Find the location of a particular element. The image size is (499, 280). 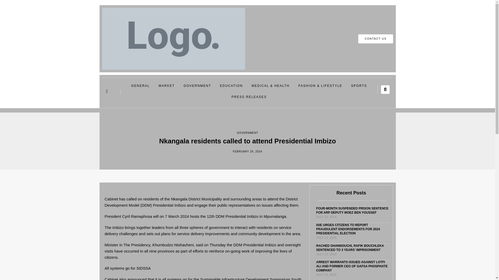

EDUCATION is located at coordinates (231, 86).